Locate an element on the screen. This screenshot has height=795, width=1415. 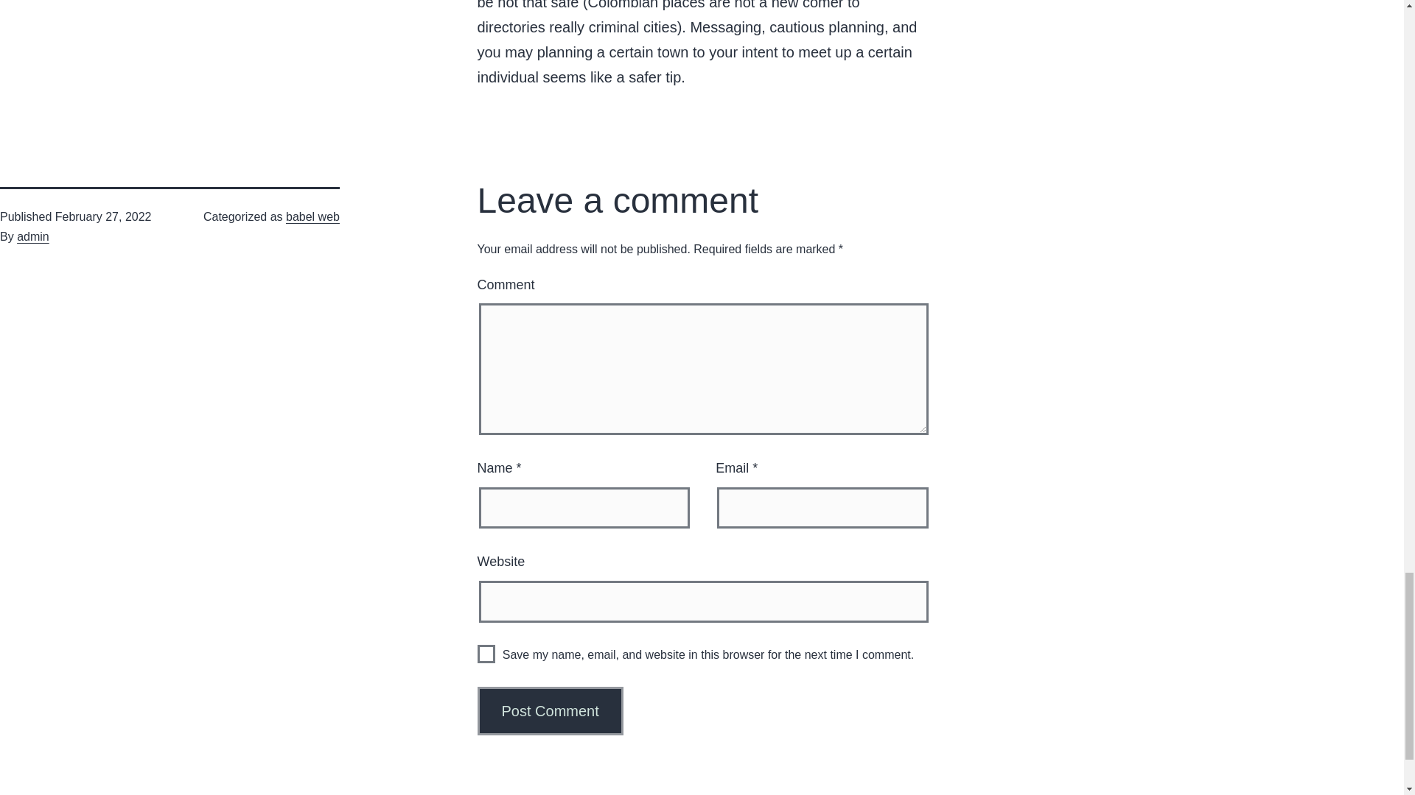
Post Comment is located at coordinates (551, 711).